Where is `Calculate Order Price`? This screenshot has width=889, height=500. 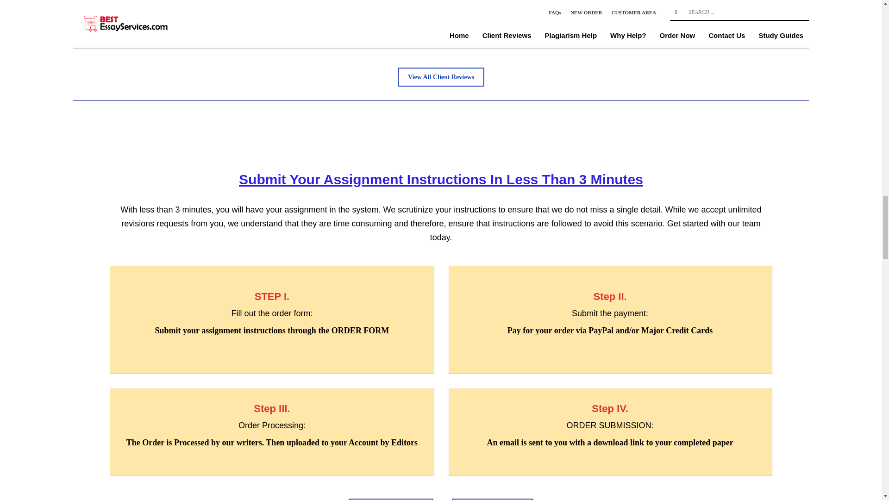
Calculate Order Price is located at coordinates (493, 499).